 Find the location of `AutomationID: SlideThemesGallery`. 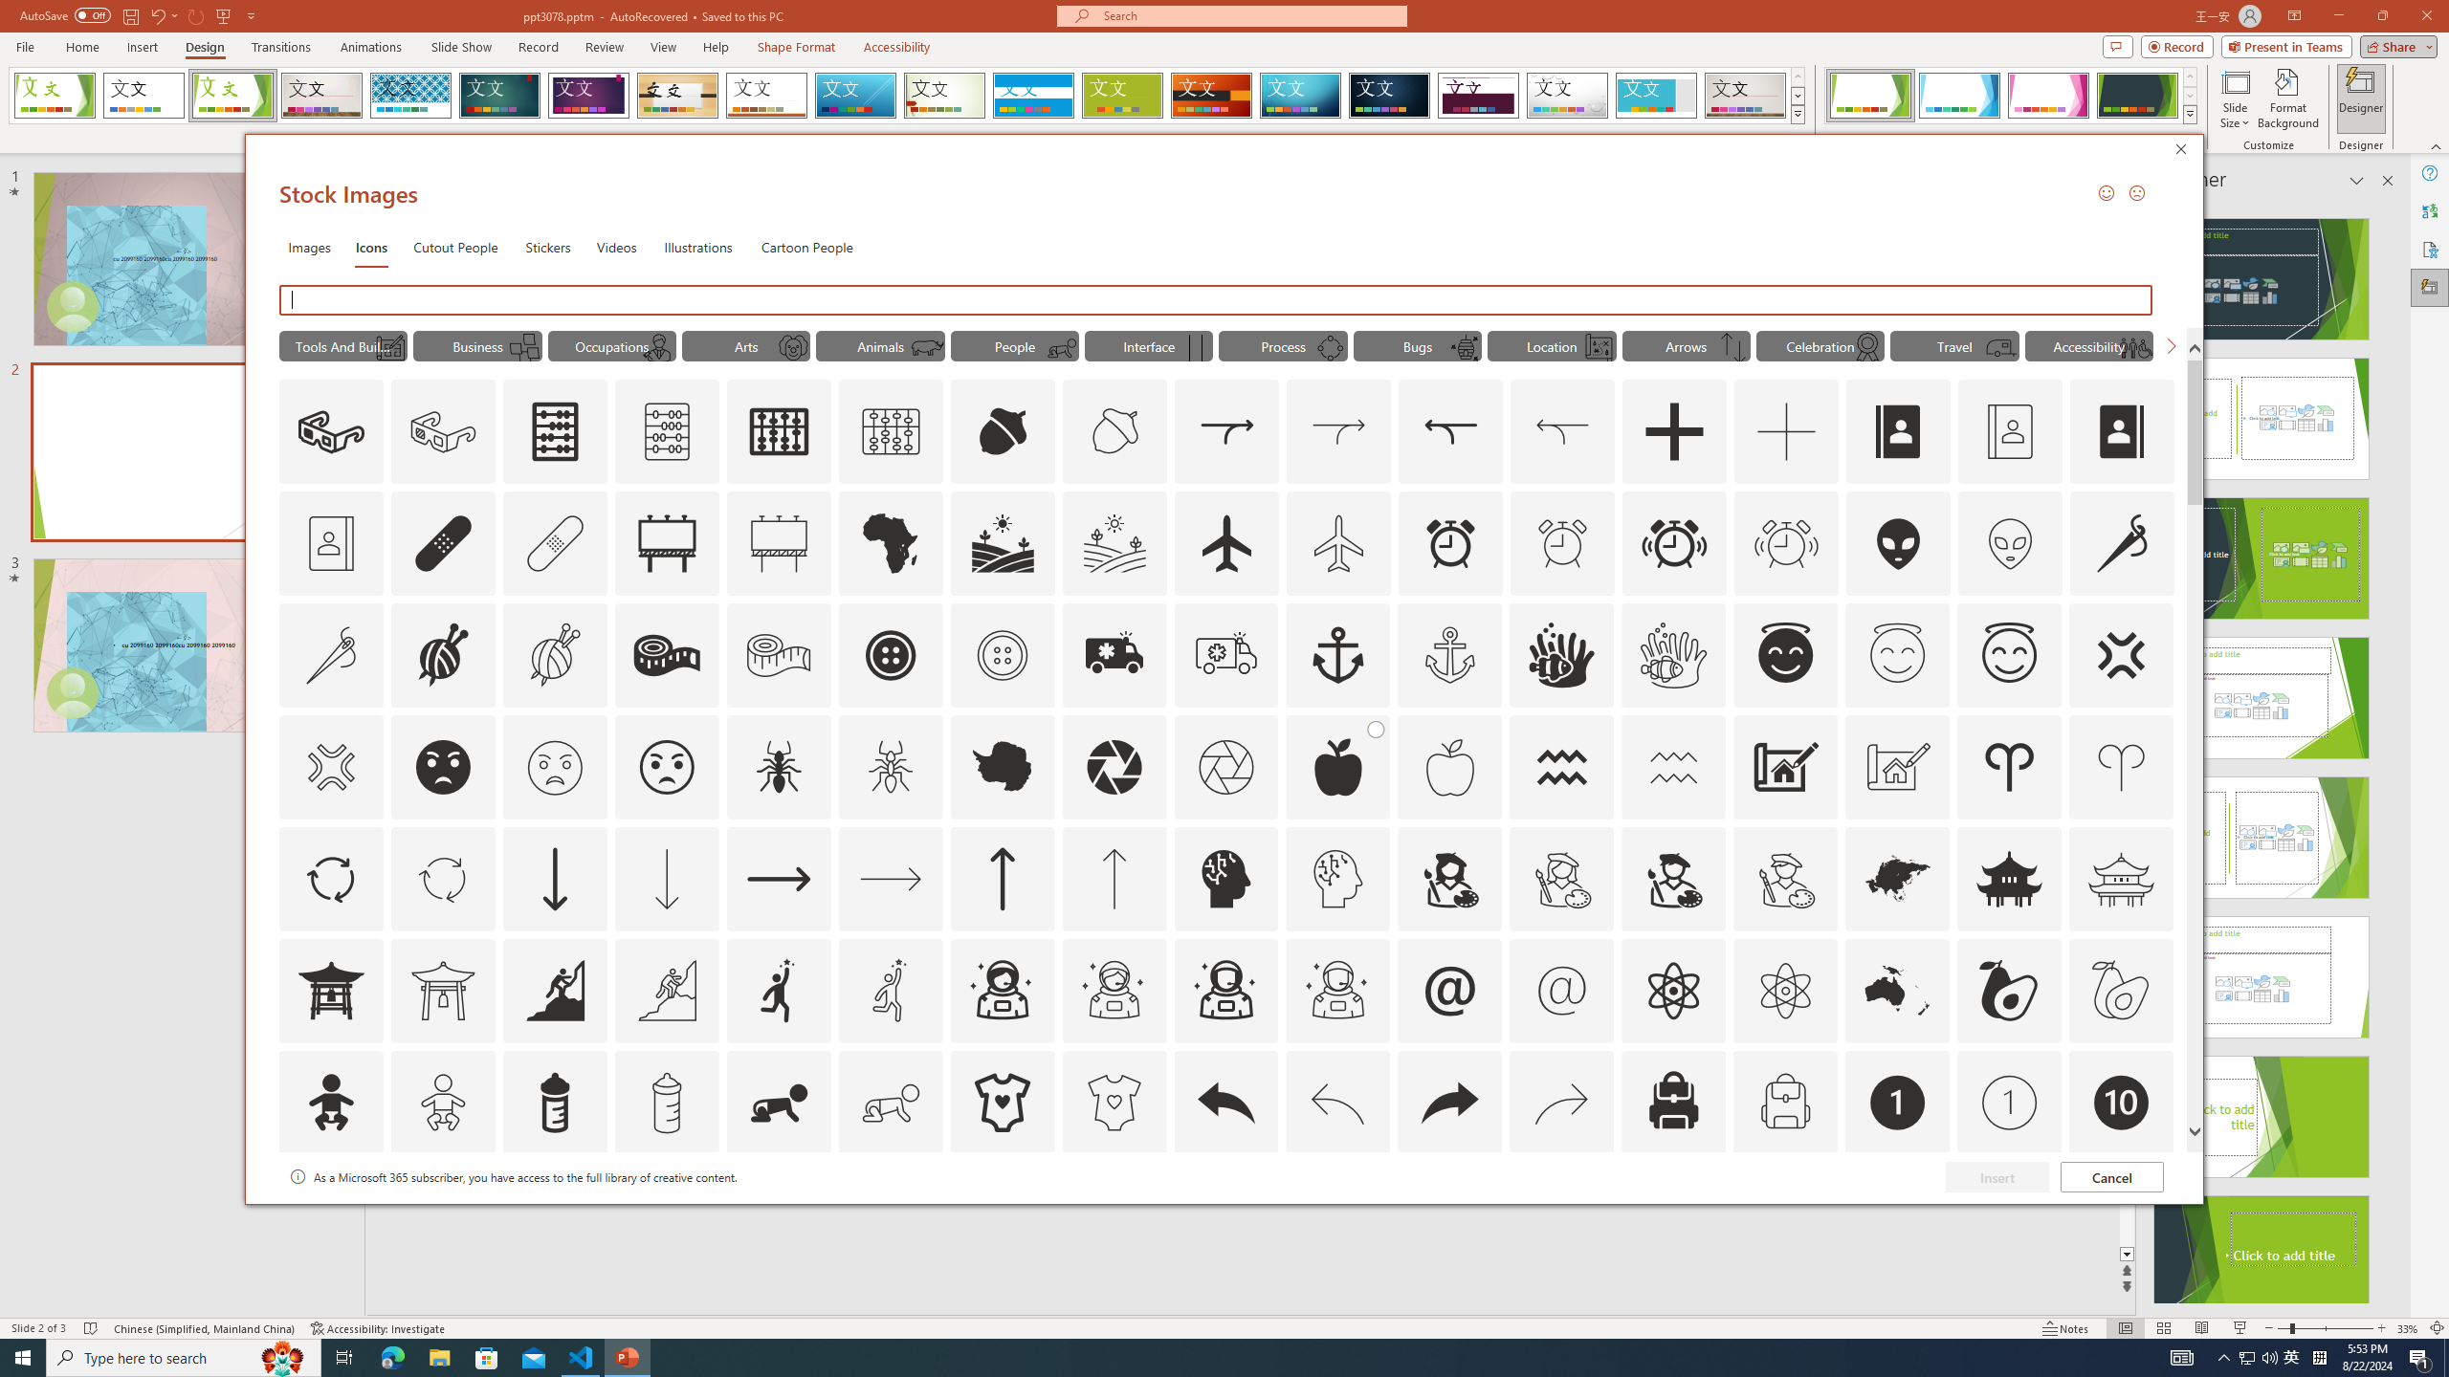

AutomationID: SlideThemesGallery is located at coordinates (907, 96).